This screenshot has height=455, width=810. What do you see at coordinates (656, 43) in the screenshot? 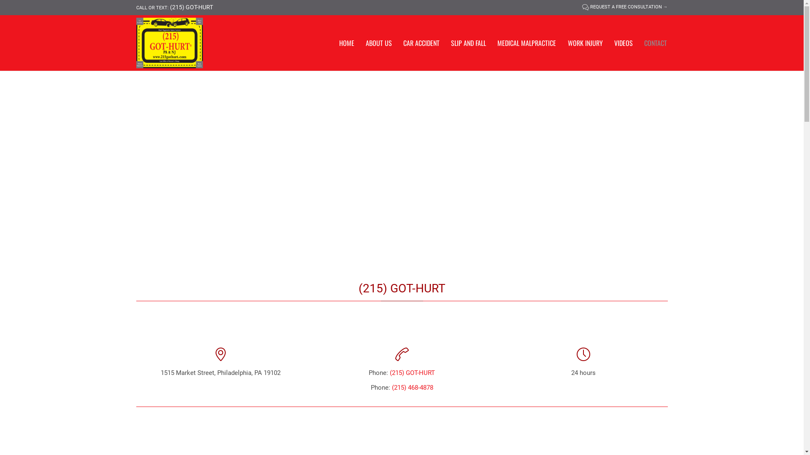
I see `CONTACT` at bounding box center [656, 43].